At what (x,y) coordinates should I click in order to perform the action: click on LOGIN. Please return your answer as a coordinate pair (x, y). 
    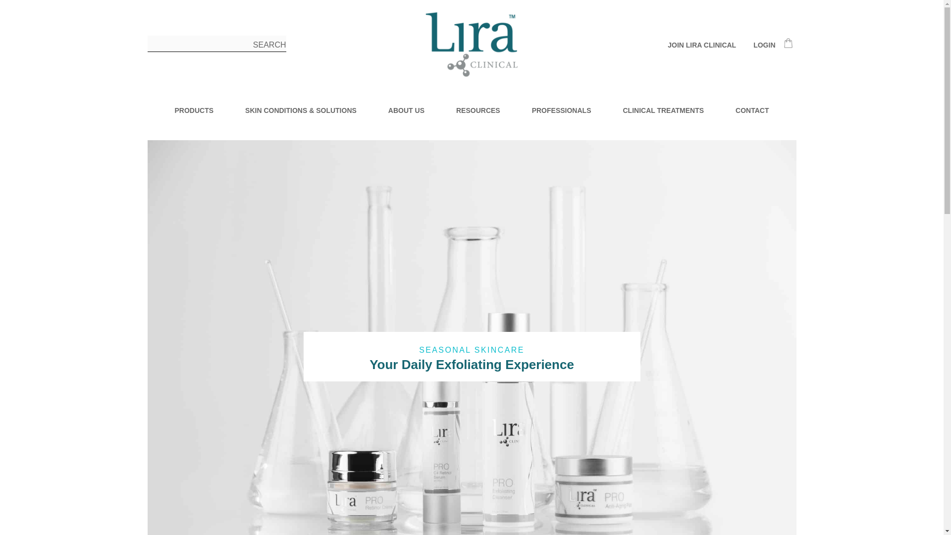
    Looking at the image, I should click on (760, 45).